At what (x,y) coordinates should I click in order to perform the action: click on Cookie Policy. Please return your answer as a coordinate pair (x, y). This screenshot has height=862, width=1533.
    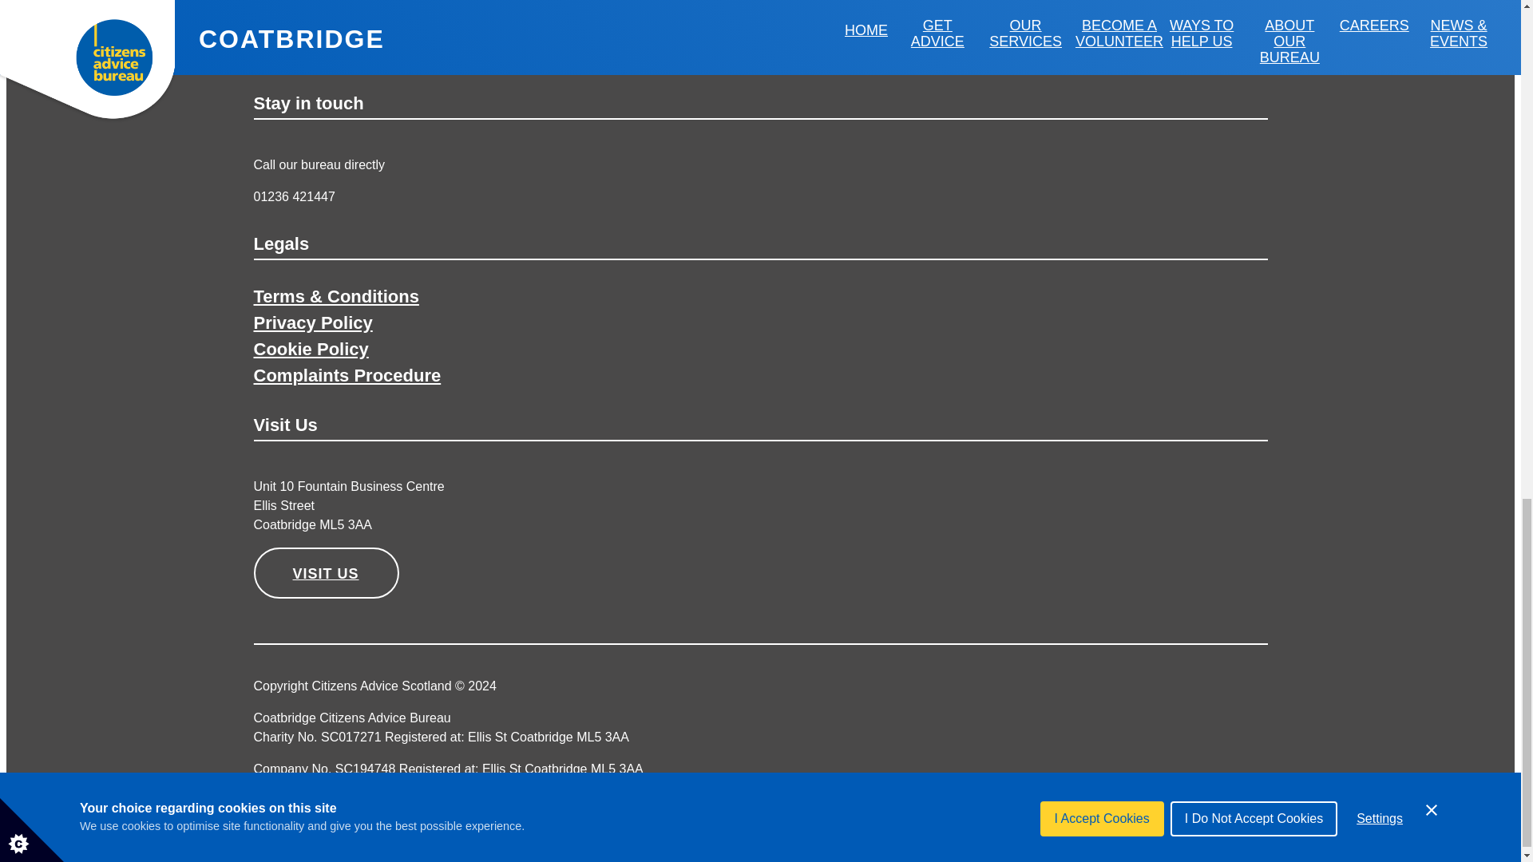
    Looking at the image, I should click on (311, 350).